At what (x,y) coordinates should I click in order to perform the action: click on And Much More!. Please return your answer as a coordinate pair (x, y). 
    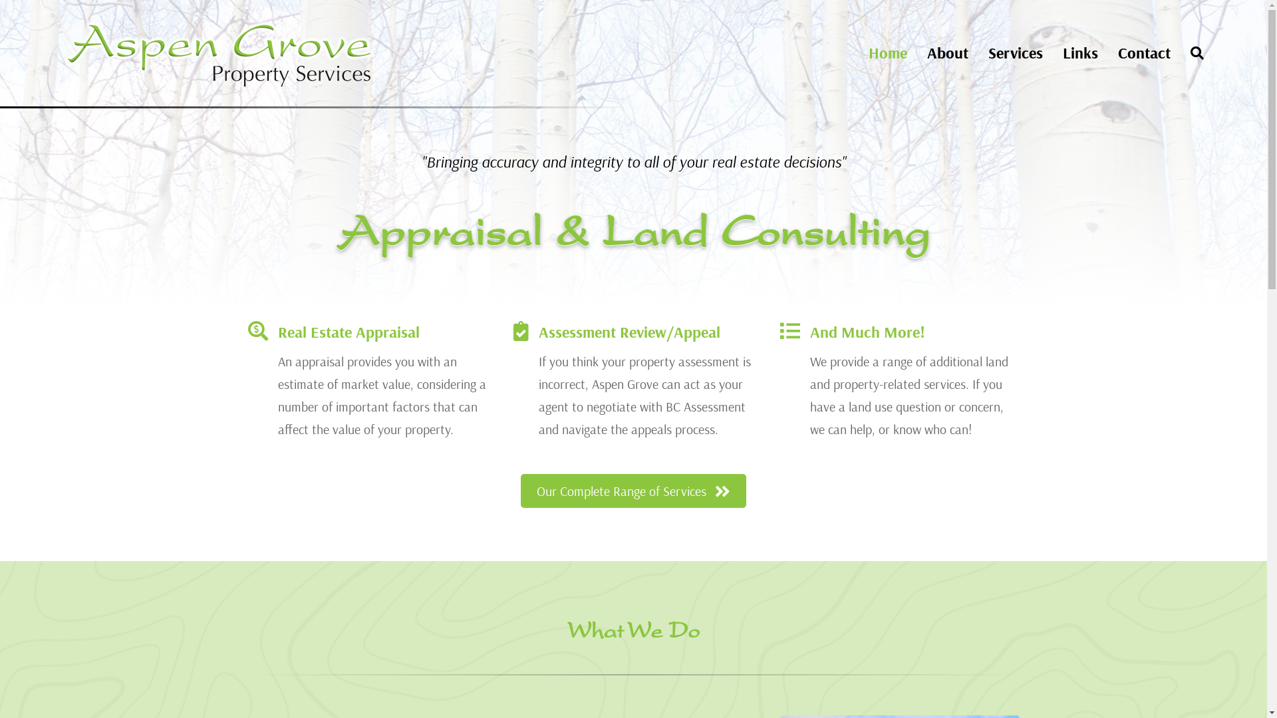
    Looking at the image, I should click on (867, 332).